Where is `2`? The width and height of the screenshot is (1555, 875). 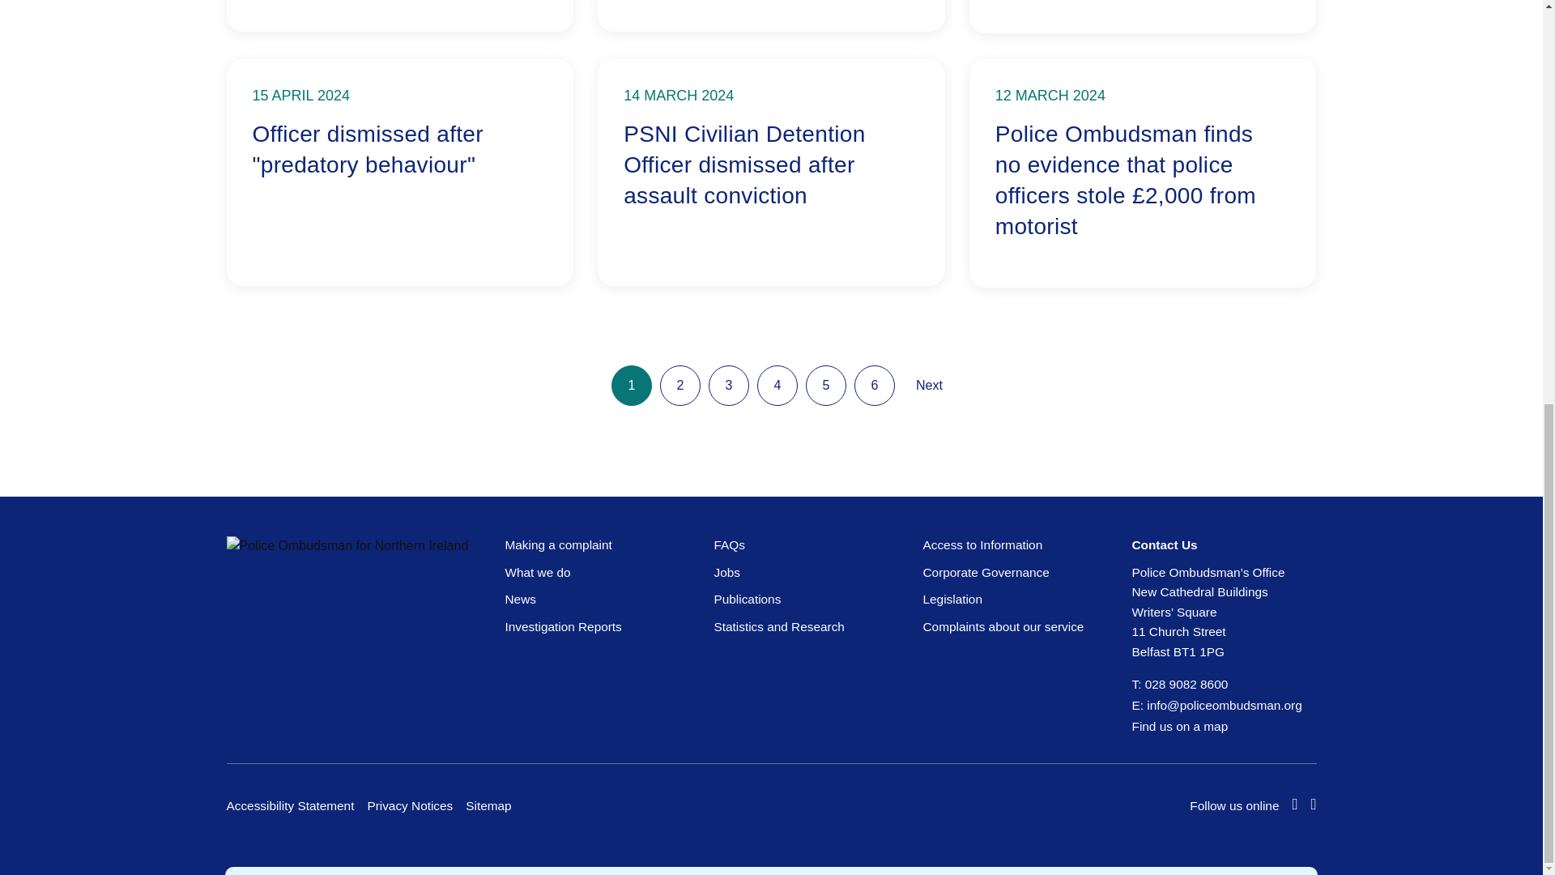
2 is located at coordinates (680, 386).